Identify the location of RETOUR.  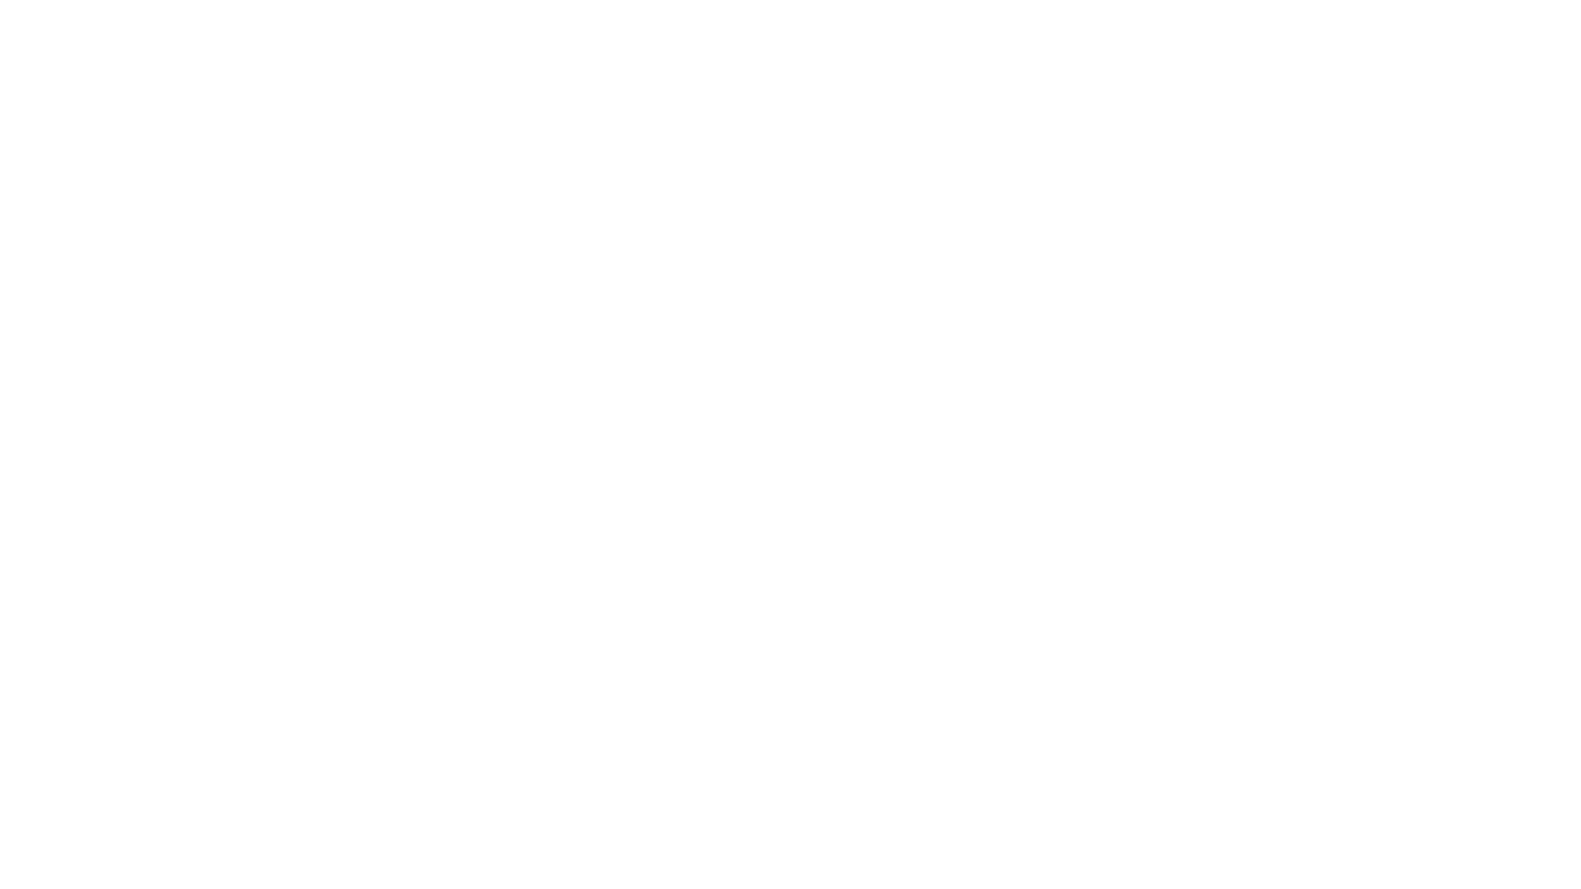
(226, 598).